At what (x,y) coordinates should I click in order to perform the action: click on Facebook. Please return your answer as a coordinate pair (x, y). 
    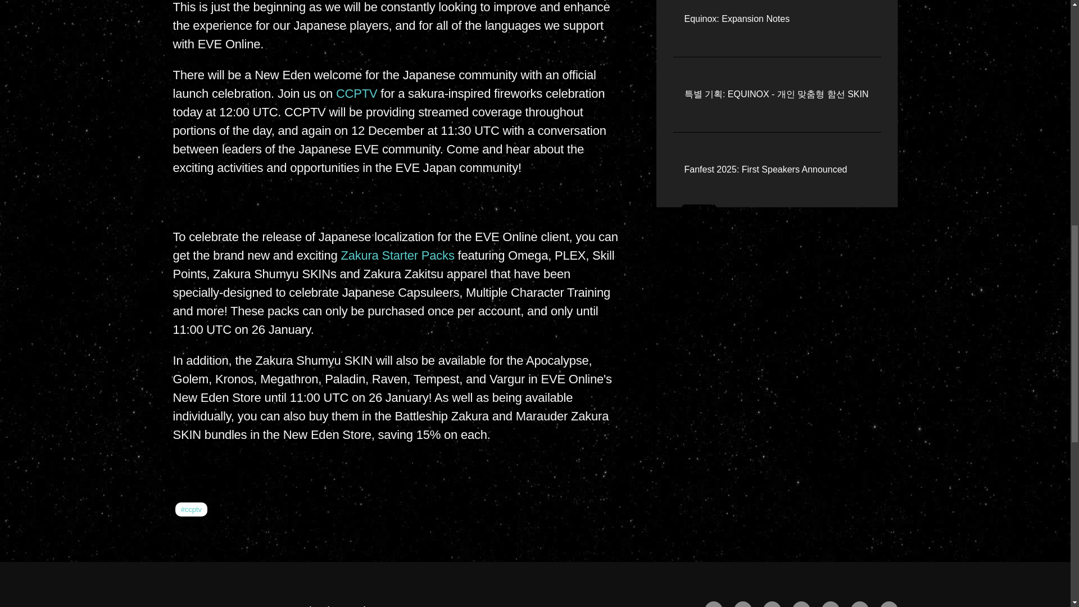
    Looking at the image, I should click on (714, 604).